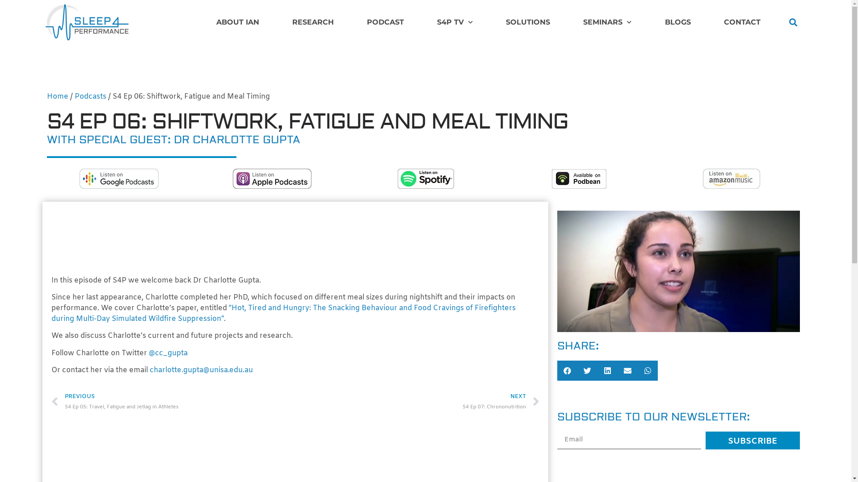  I want to click on Home, so click(58, 96).